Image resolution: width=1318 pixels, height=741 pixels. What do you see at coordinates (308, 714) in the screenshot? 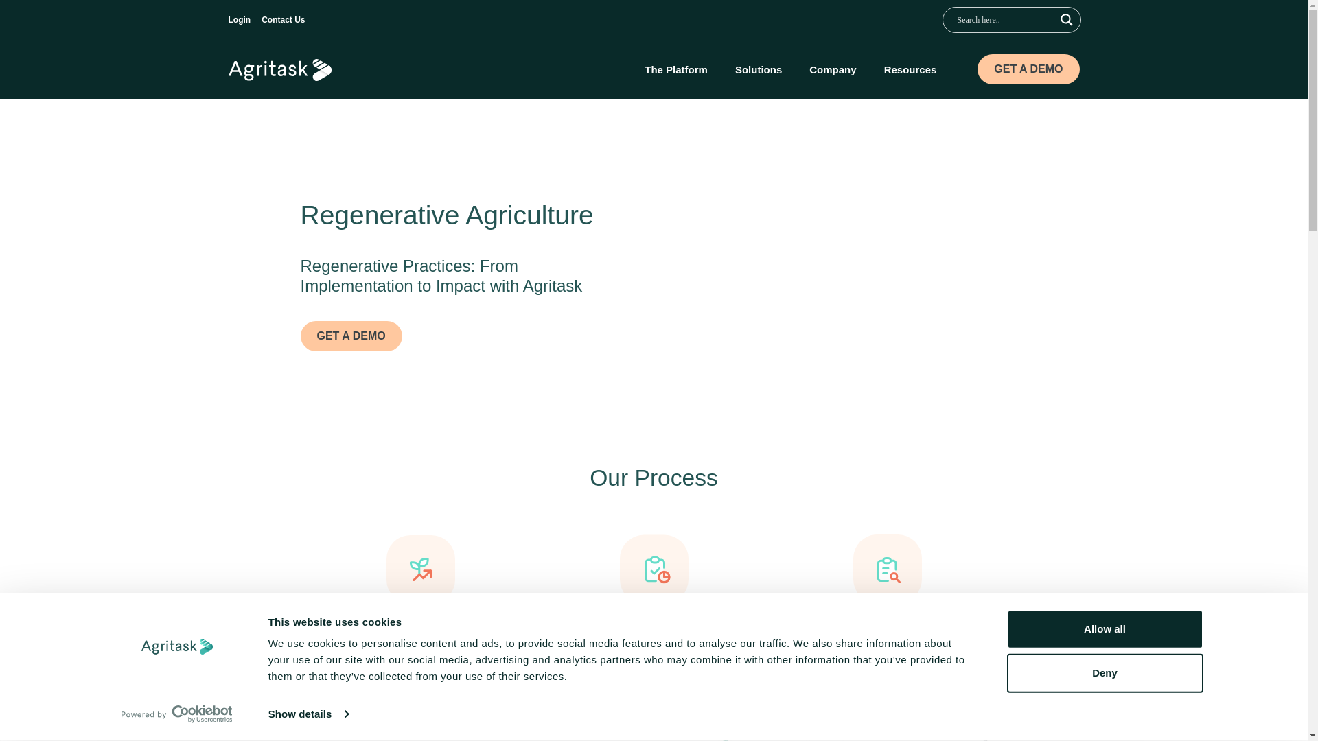
I see `Show details` at bounding box center [308, 714].